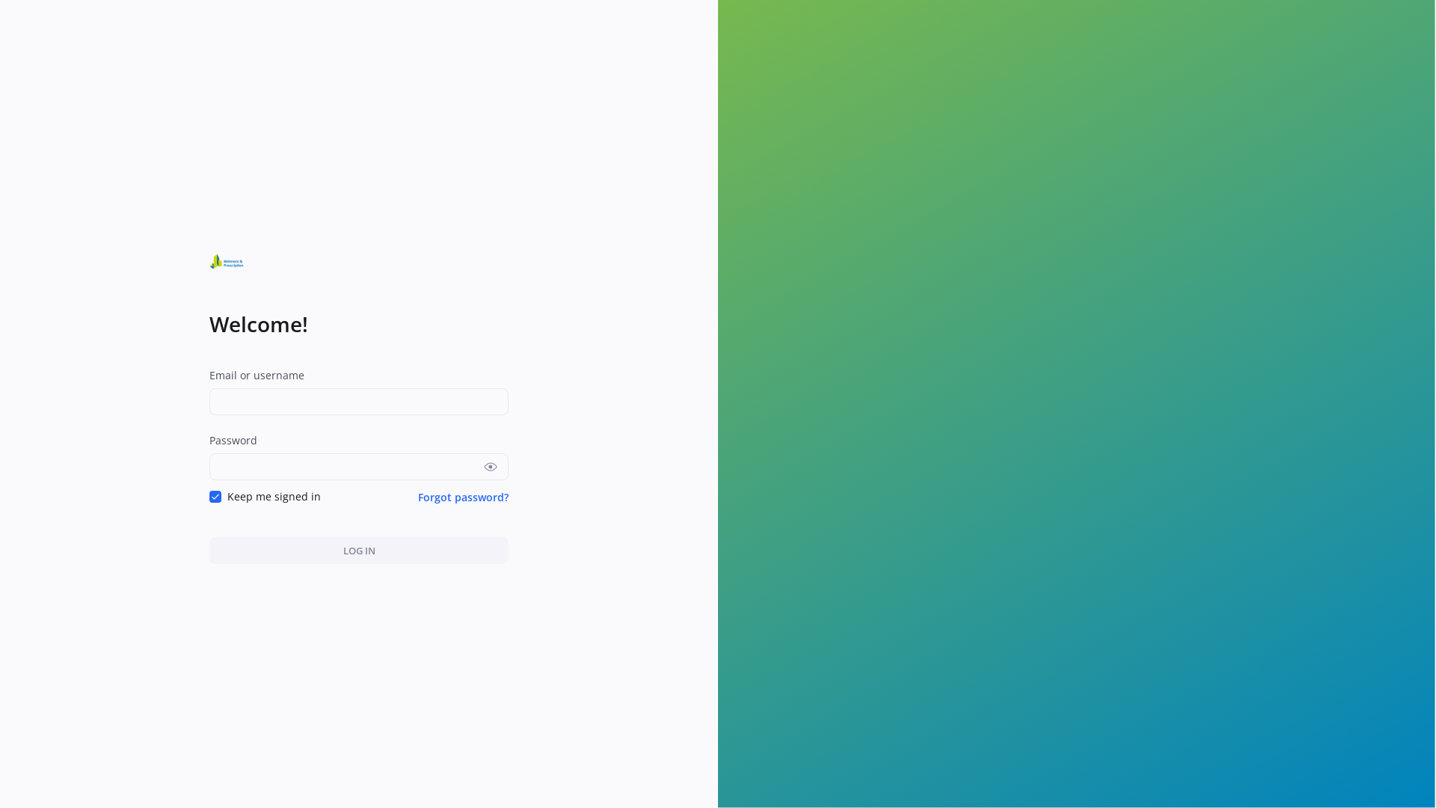  I want to click on LOG IN, so click(359, 551).